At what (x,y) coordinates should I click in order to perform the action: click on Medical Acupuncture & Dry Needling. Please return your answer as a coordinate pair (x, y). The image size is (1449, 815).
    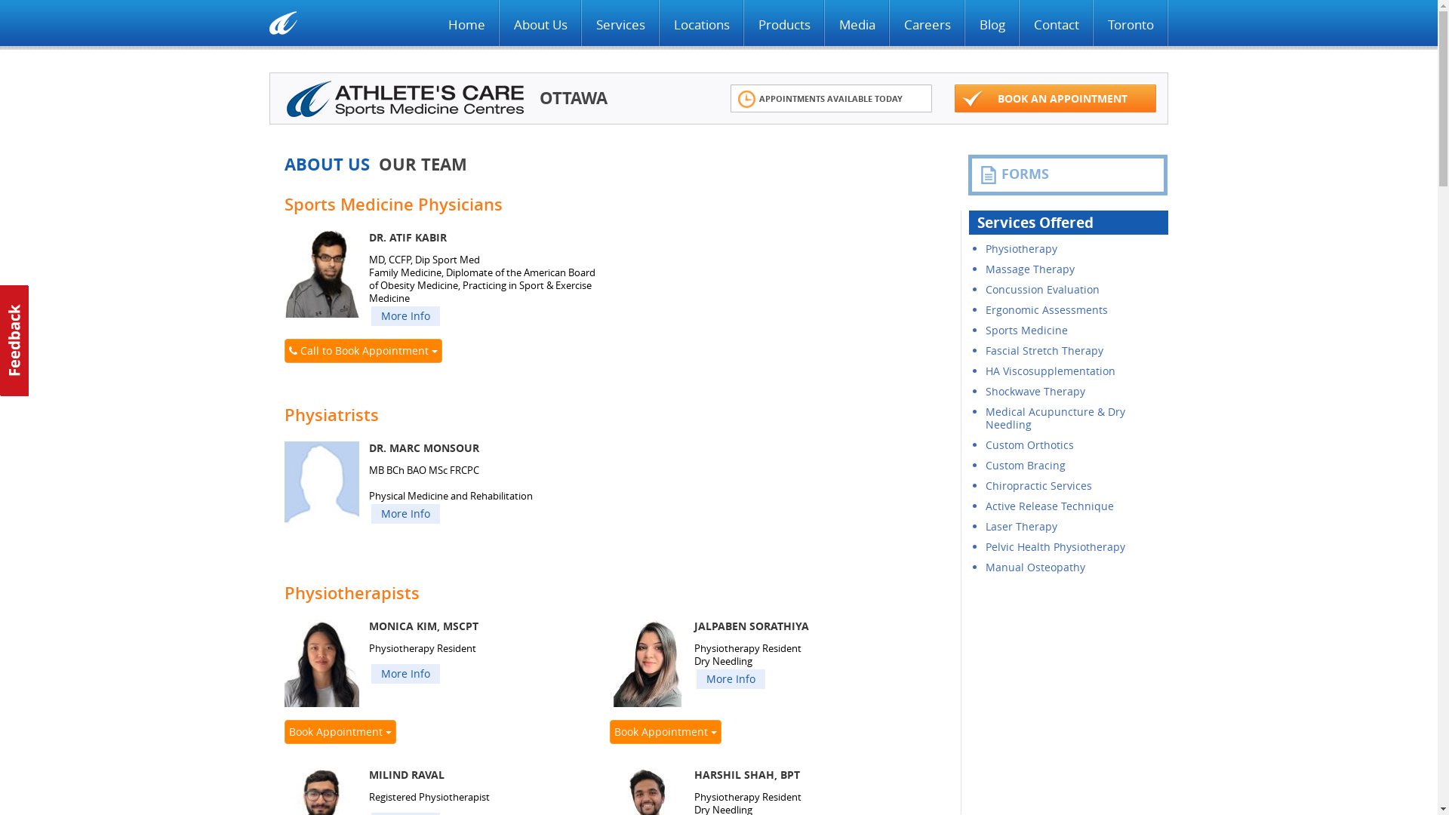
    Looking at the image, I should click on (1055, 418).